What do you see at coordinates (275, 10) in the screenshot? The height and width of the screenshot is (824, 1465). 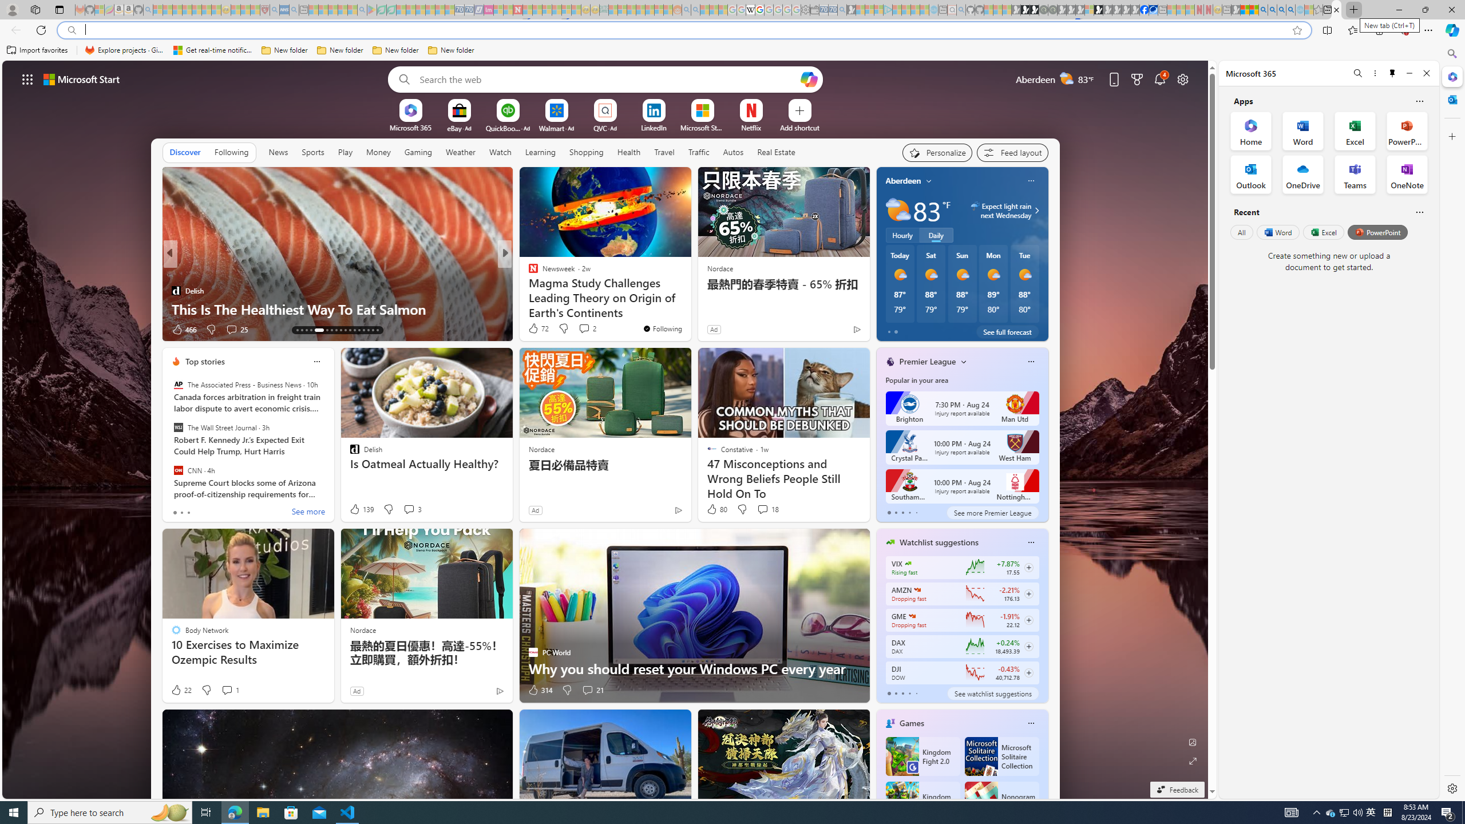 I see `list of asthma inhalers uk - Search - Sleeping` at bounding box center [275, 10].